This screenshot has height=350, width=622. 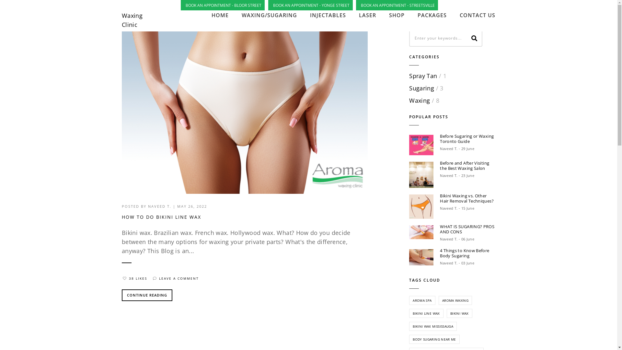 I want to click on PACKAGES, so click(x=432, y=16).